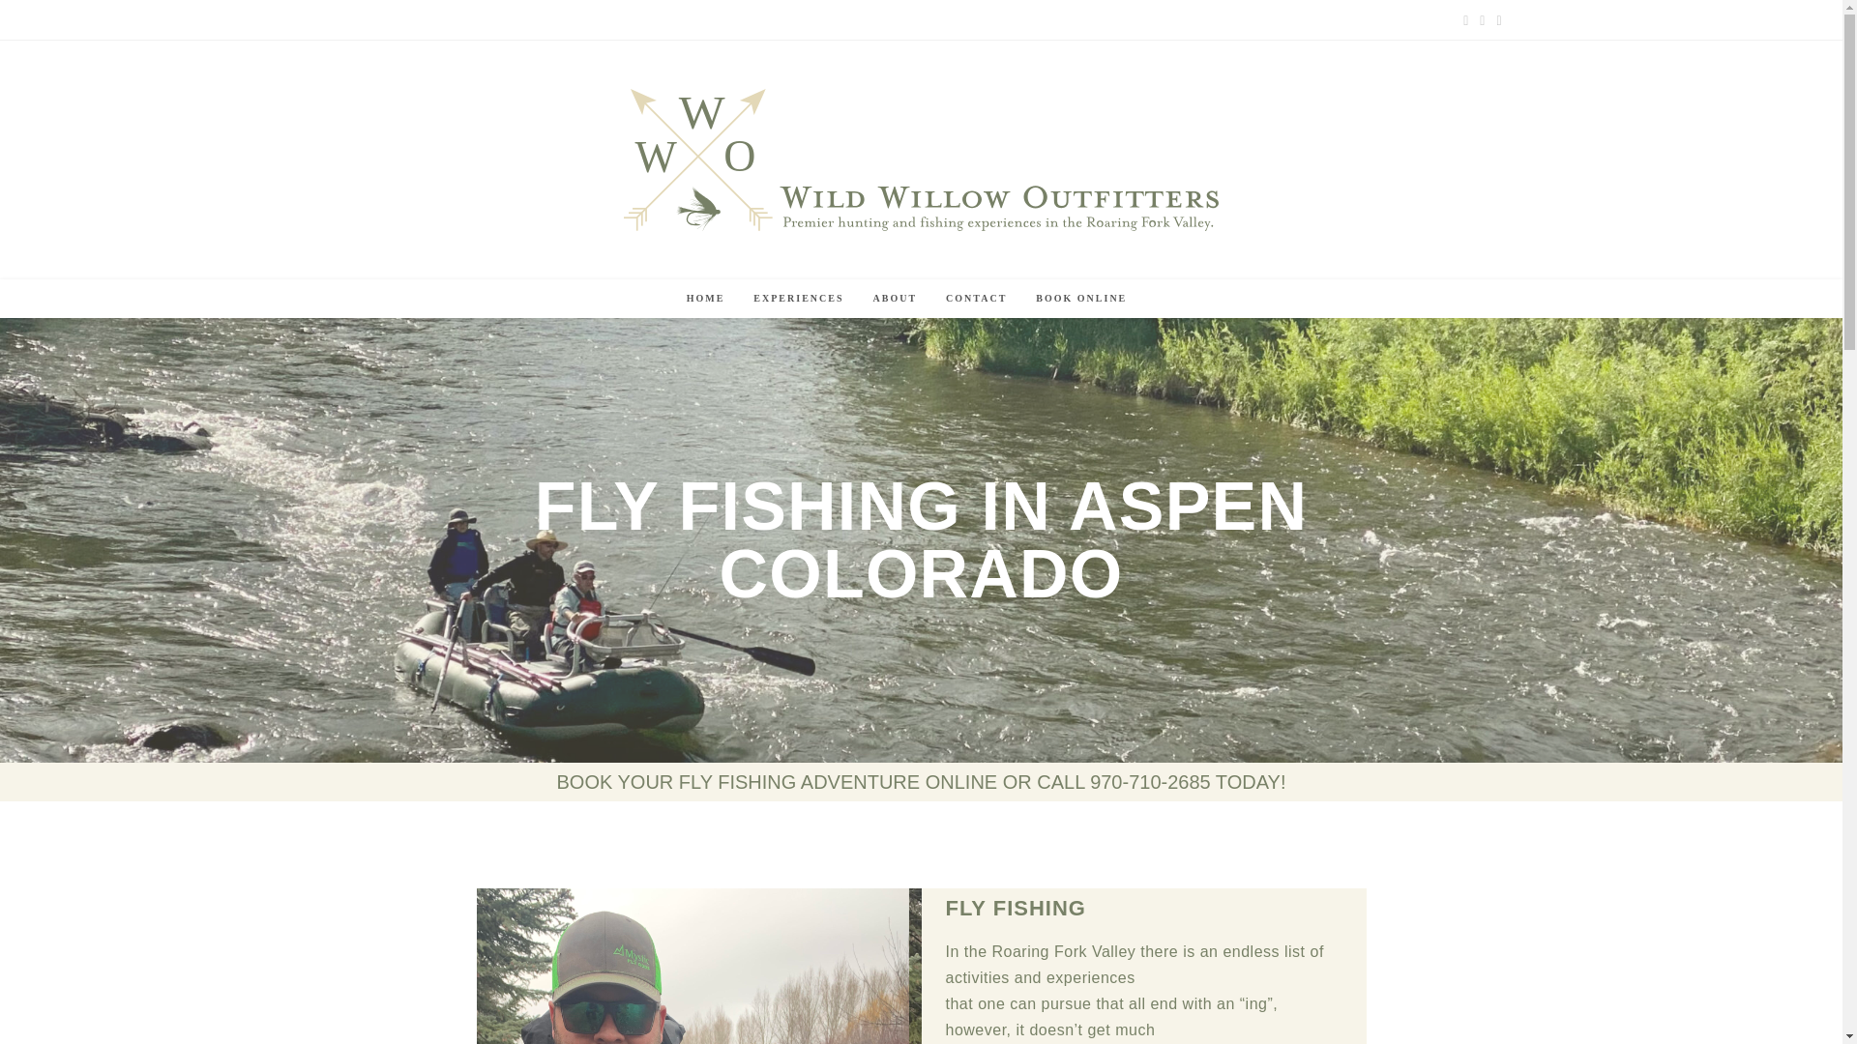  I want to click on EXPERIENCES, so click(799, 299).